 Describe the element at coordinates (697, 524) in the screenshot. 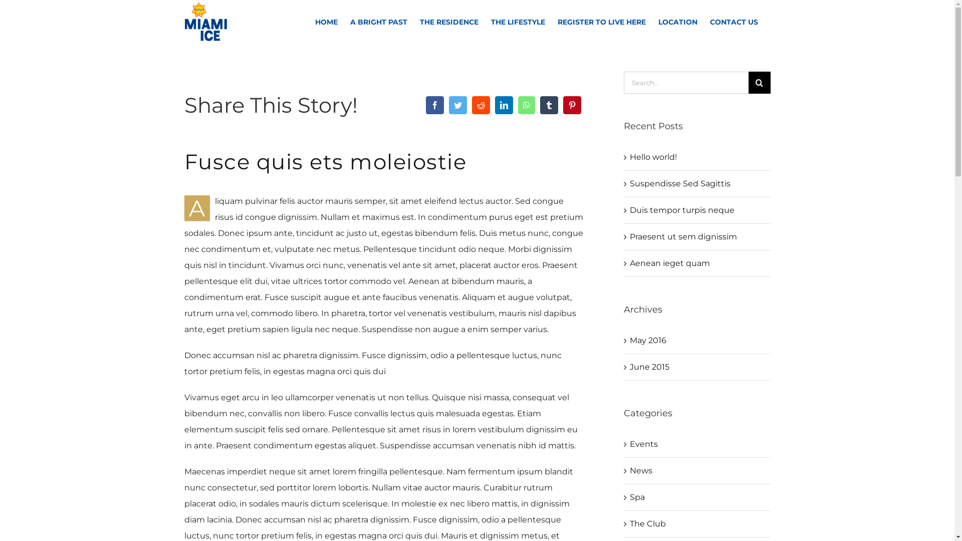

I see `The Club` at that location.